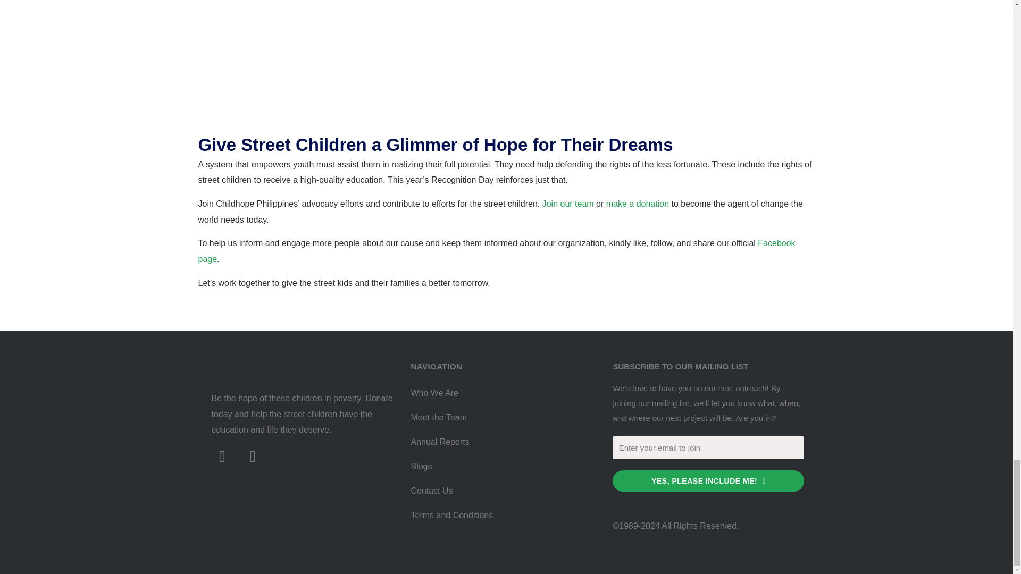  Describe the element at coordinates (637, 204) in the screenshot. I see `make a donation` at that location.